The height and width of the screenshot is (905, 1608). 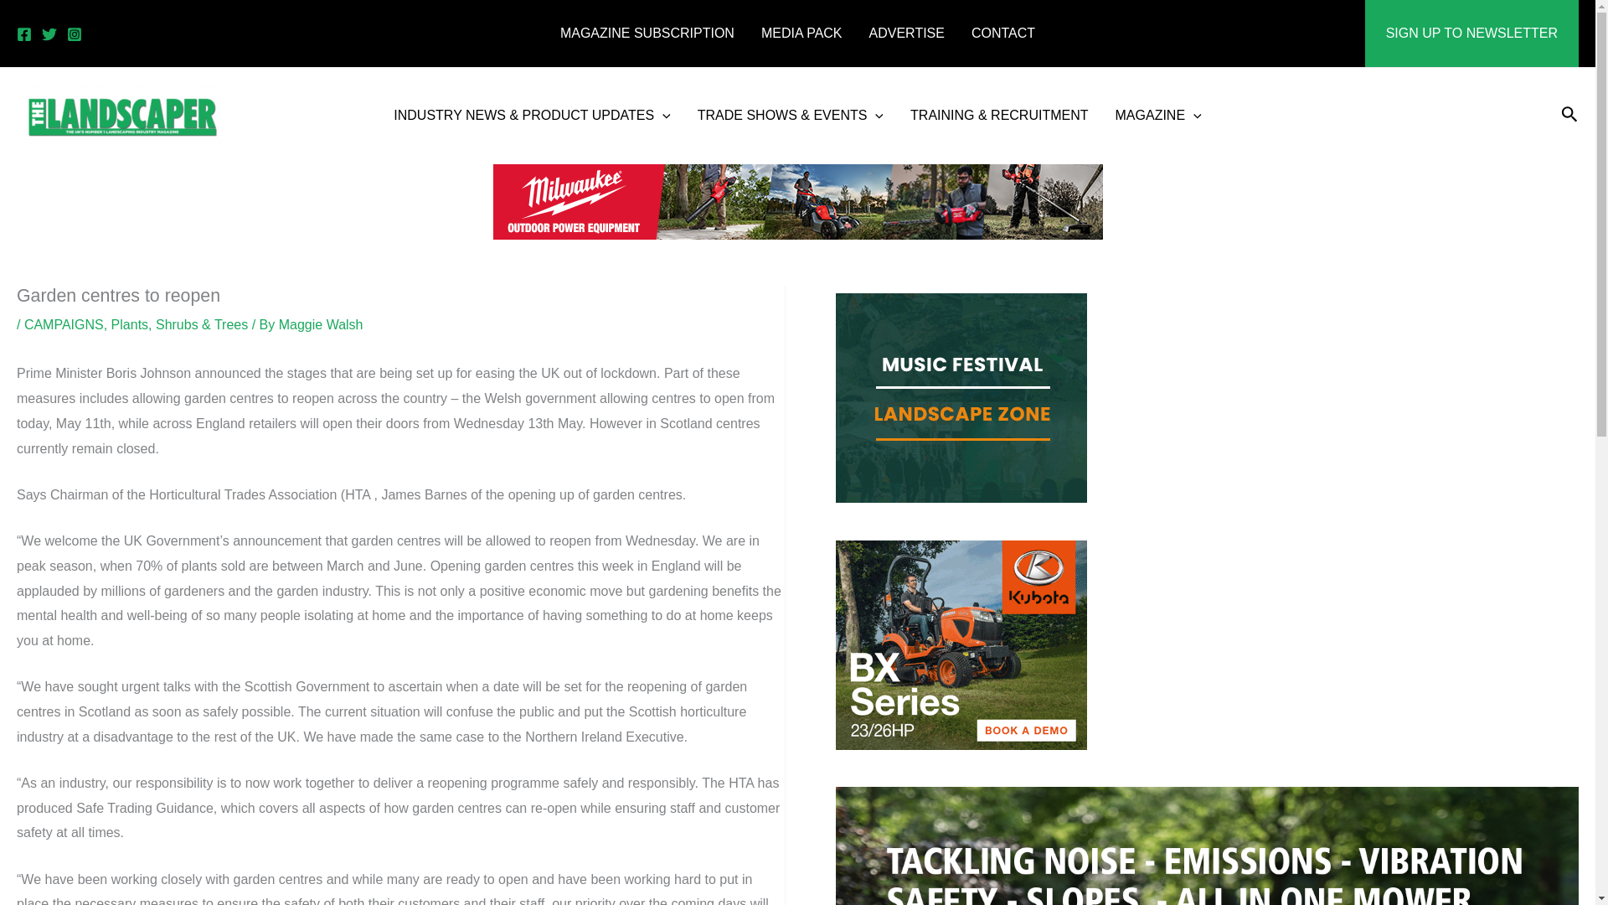 What do you see at coordinates (1472, 34) in the screenshot?
I see `SIGN UP TO NEWSLETTER` at bounding box center [1472, 34].